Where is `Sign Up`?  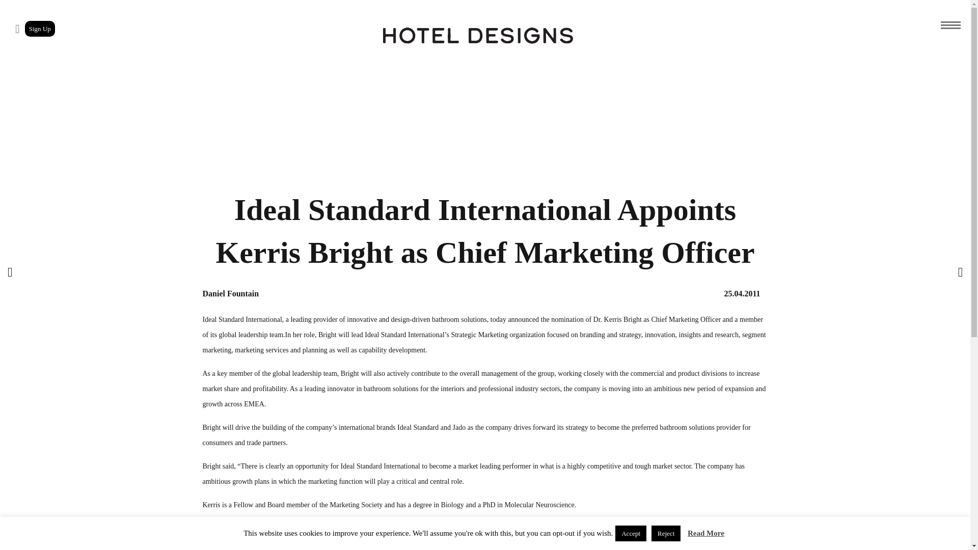
Sign Up is located at coordinates (40, 29).